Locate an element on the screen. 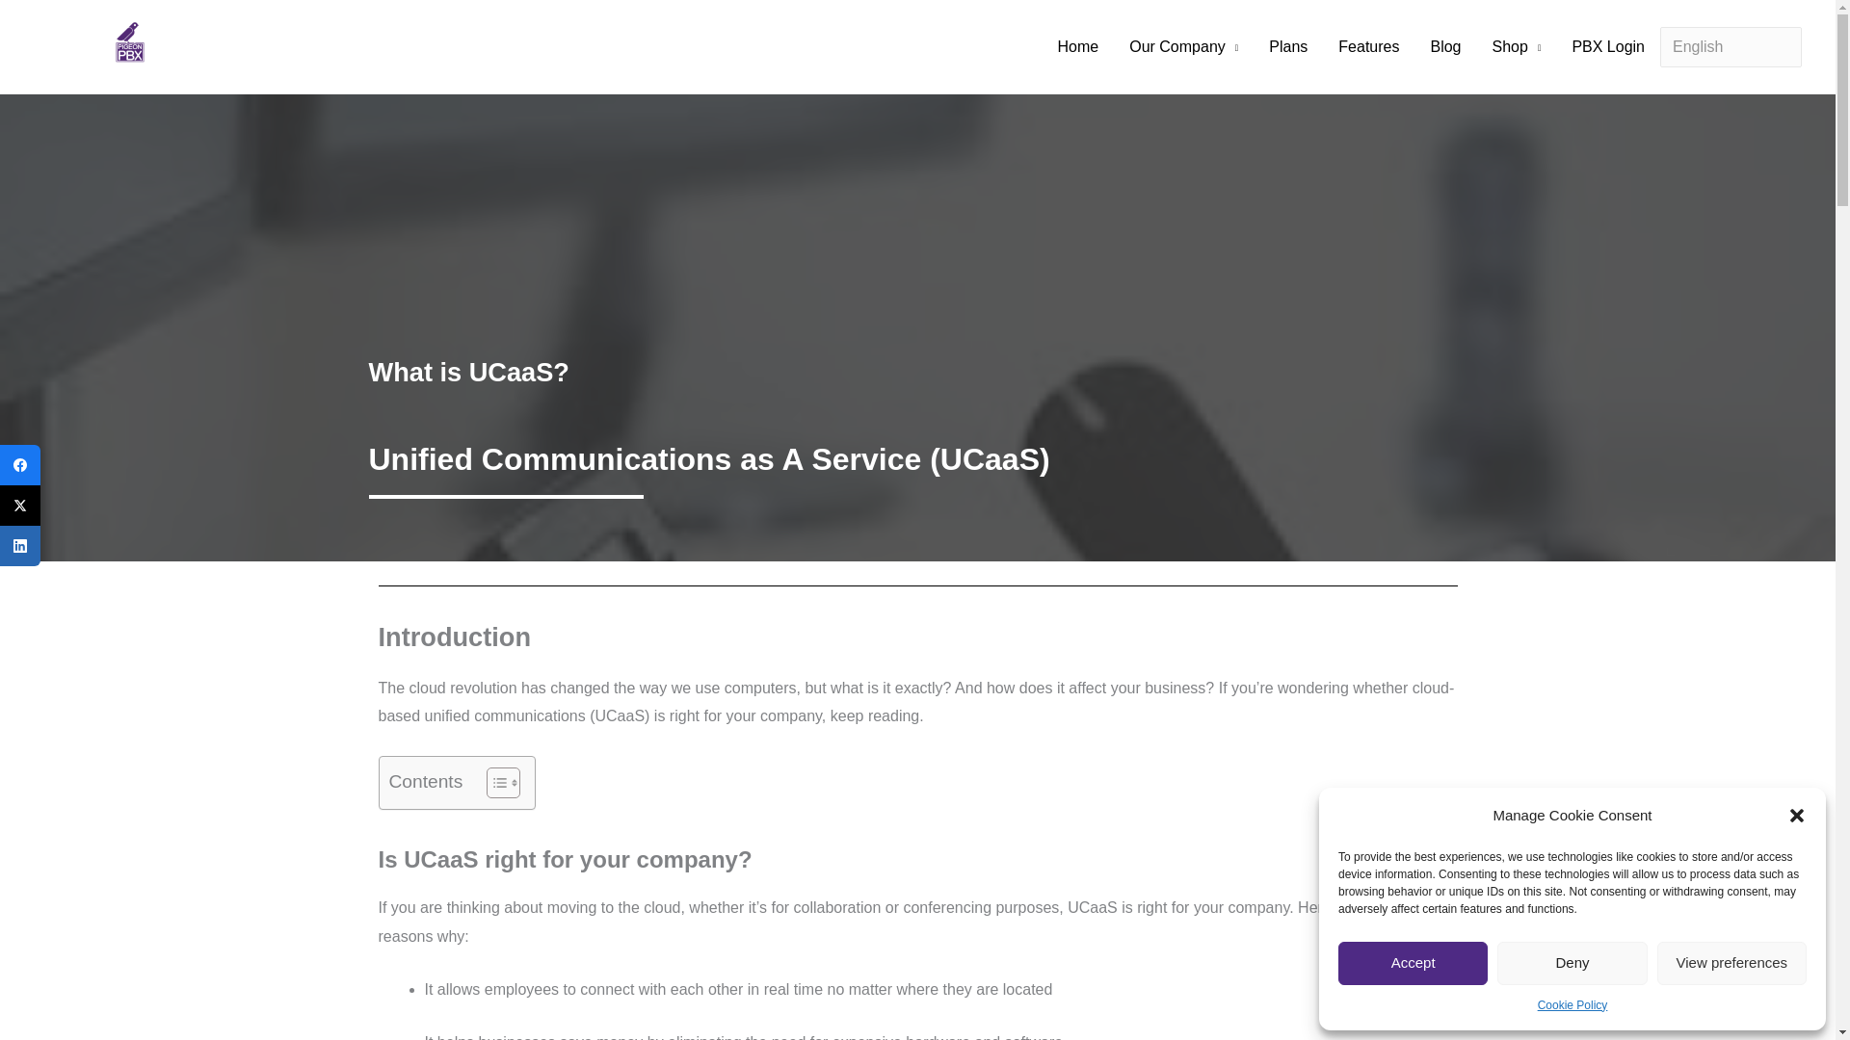  Features is located at coordinates (1368, 47).